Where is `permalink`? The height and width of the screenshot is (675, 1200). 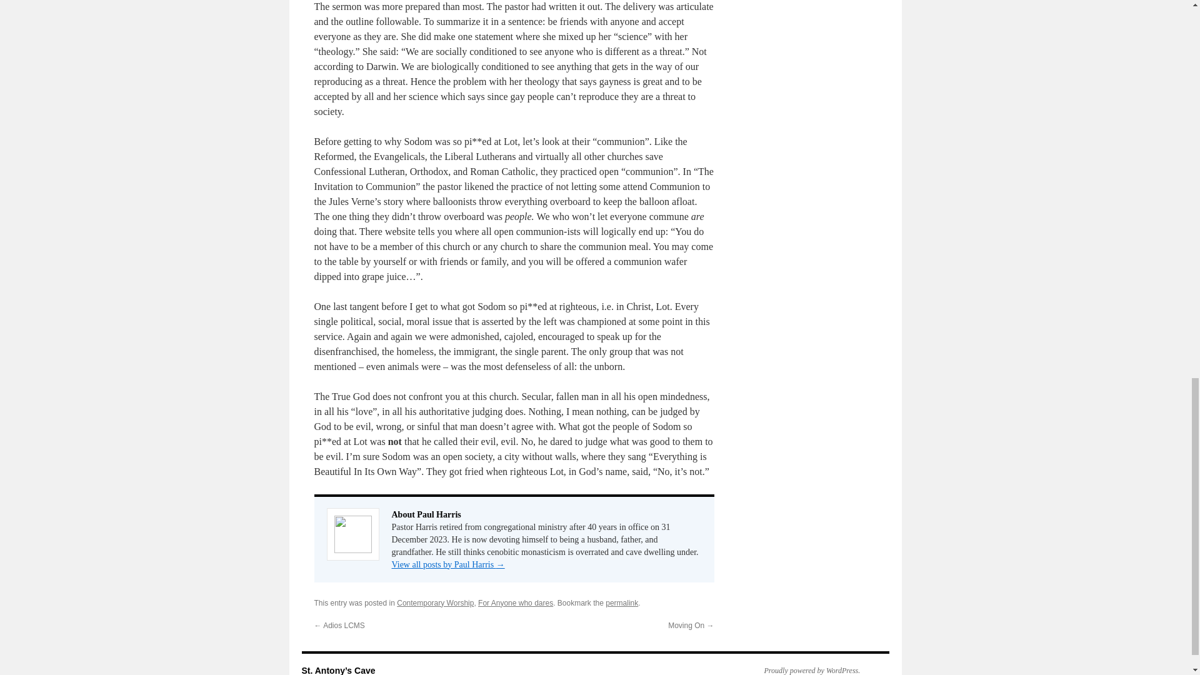
permalink is located at coordinates (622, 602).